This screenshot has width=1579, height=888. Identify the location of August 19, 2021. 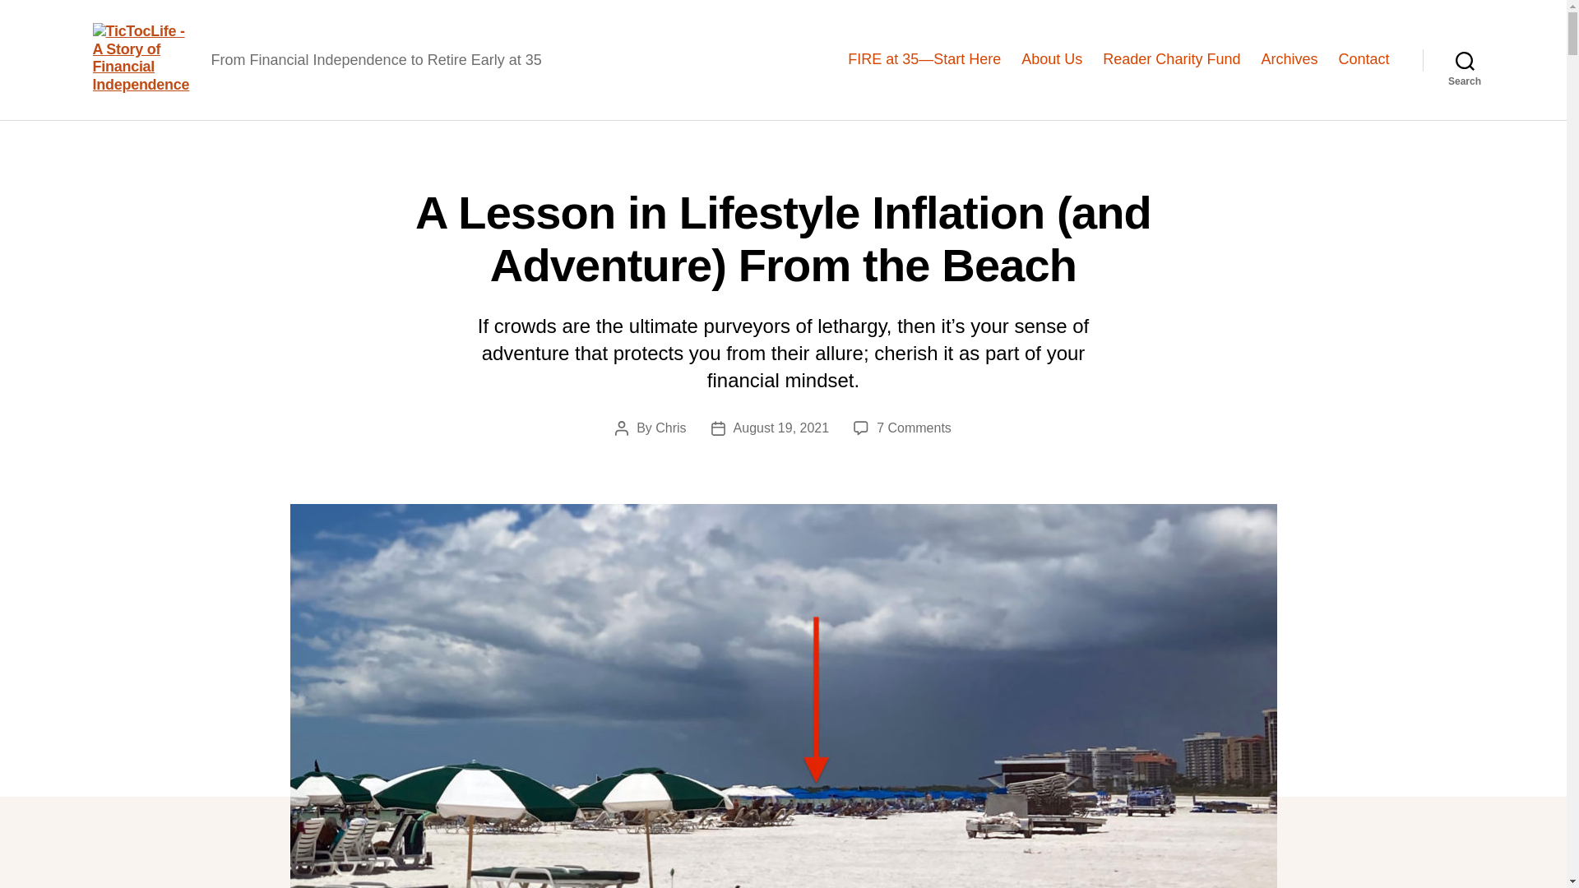
(781, 428).